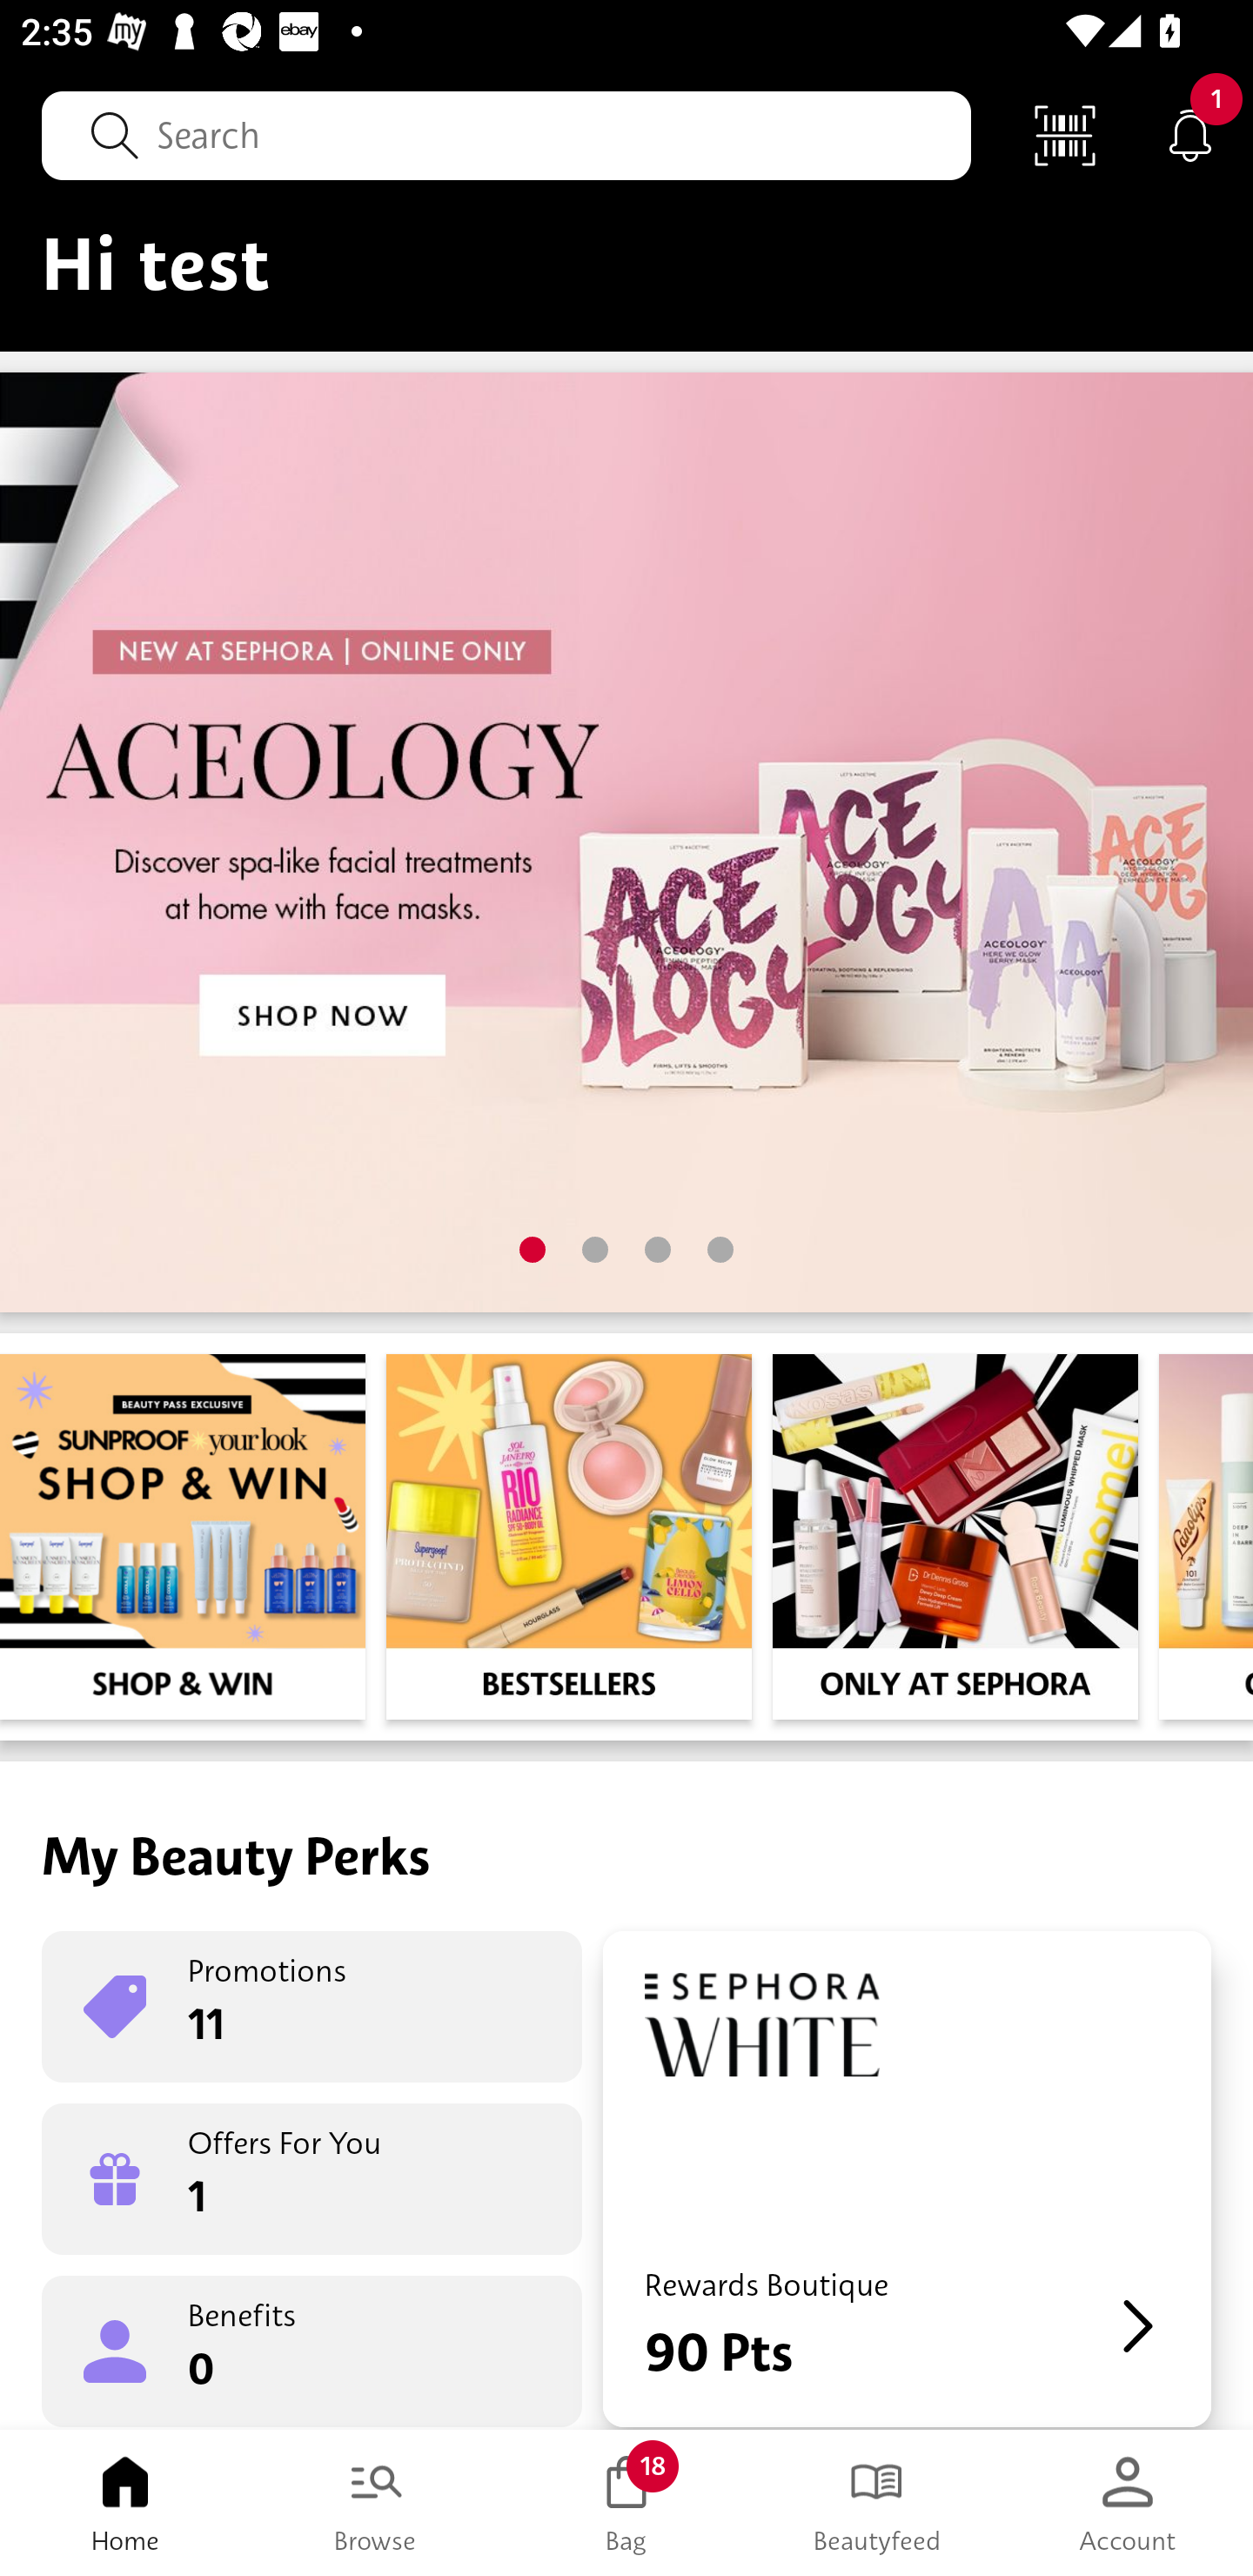  Describe the element at coordinates (877, 2503) in the screenshot. I see `Beautyfeed` at that location.